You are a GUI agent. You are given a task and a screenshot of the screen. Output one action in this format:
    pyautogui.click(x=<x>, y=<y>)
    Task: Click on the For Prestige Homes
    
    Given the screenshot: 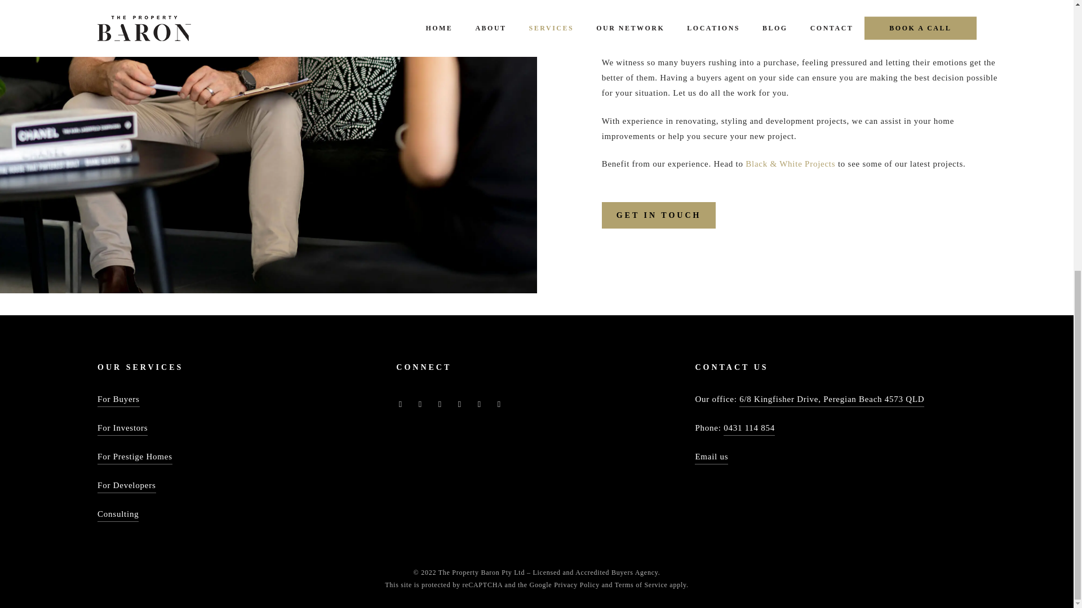 What is the action you would take?
    pyautogui.click(x=134, y=457)
    